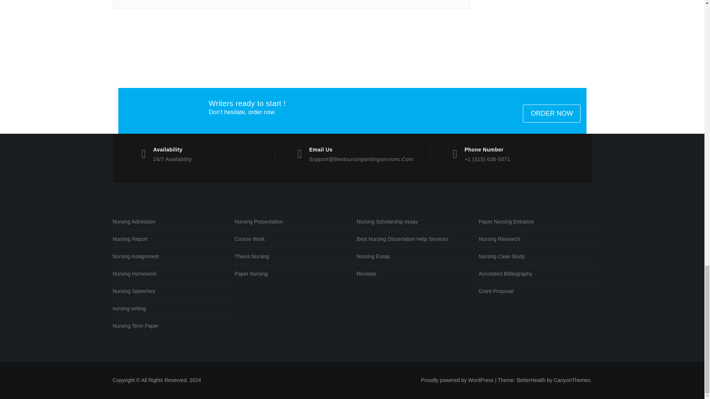 The image size is (710, 399). What do you see at coordinates (169, 239) in the screenshot?
I see `Nursing Report` at bounding box center [169, 239].